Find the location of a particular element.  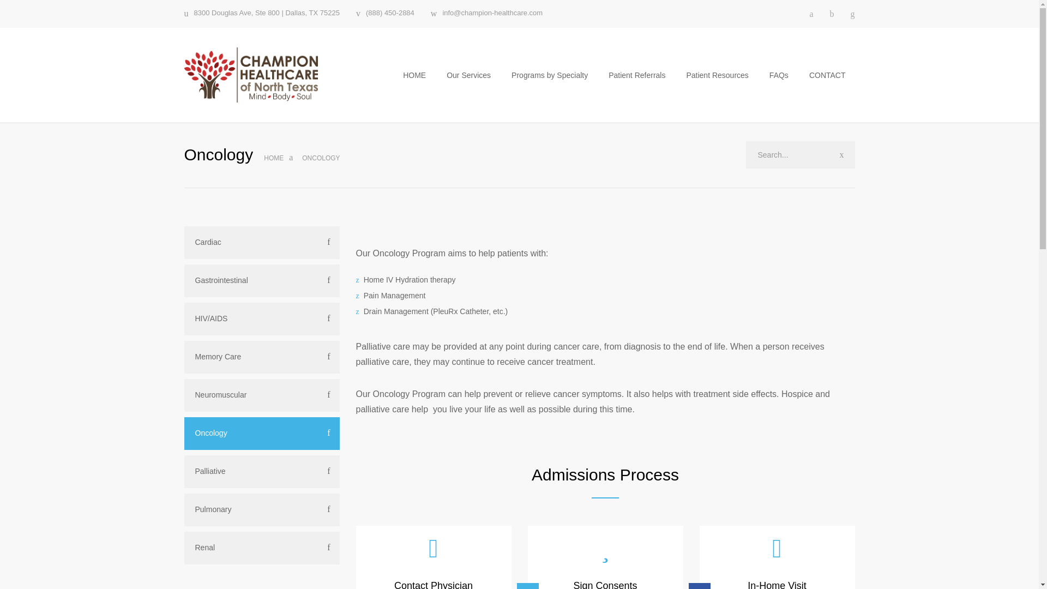

Search... is located at coordinates (801, 155).